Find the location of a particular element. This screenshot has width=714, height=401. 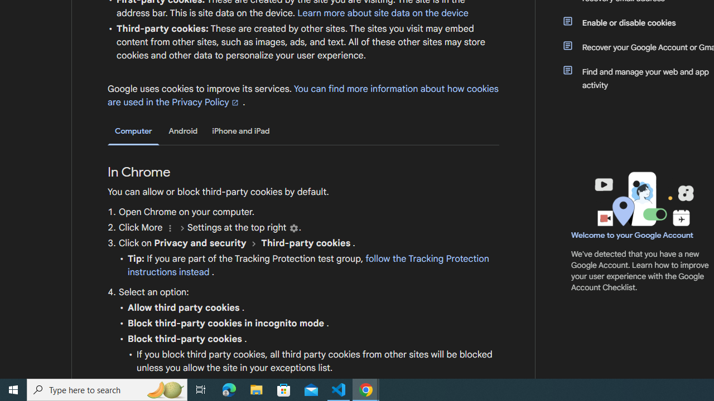

iPhone and iPad is located at coordinates (241, 131).